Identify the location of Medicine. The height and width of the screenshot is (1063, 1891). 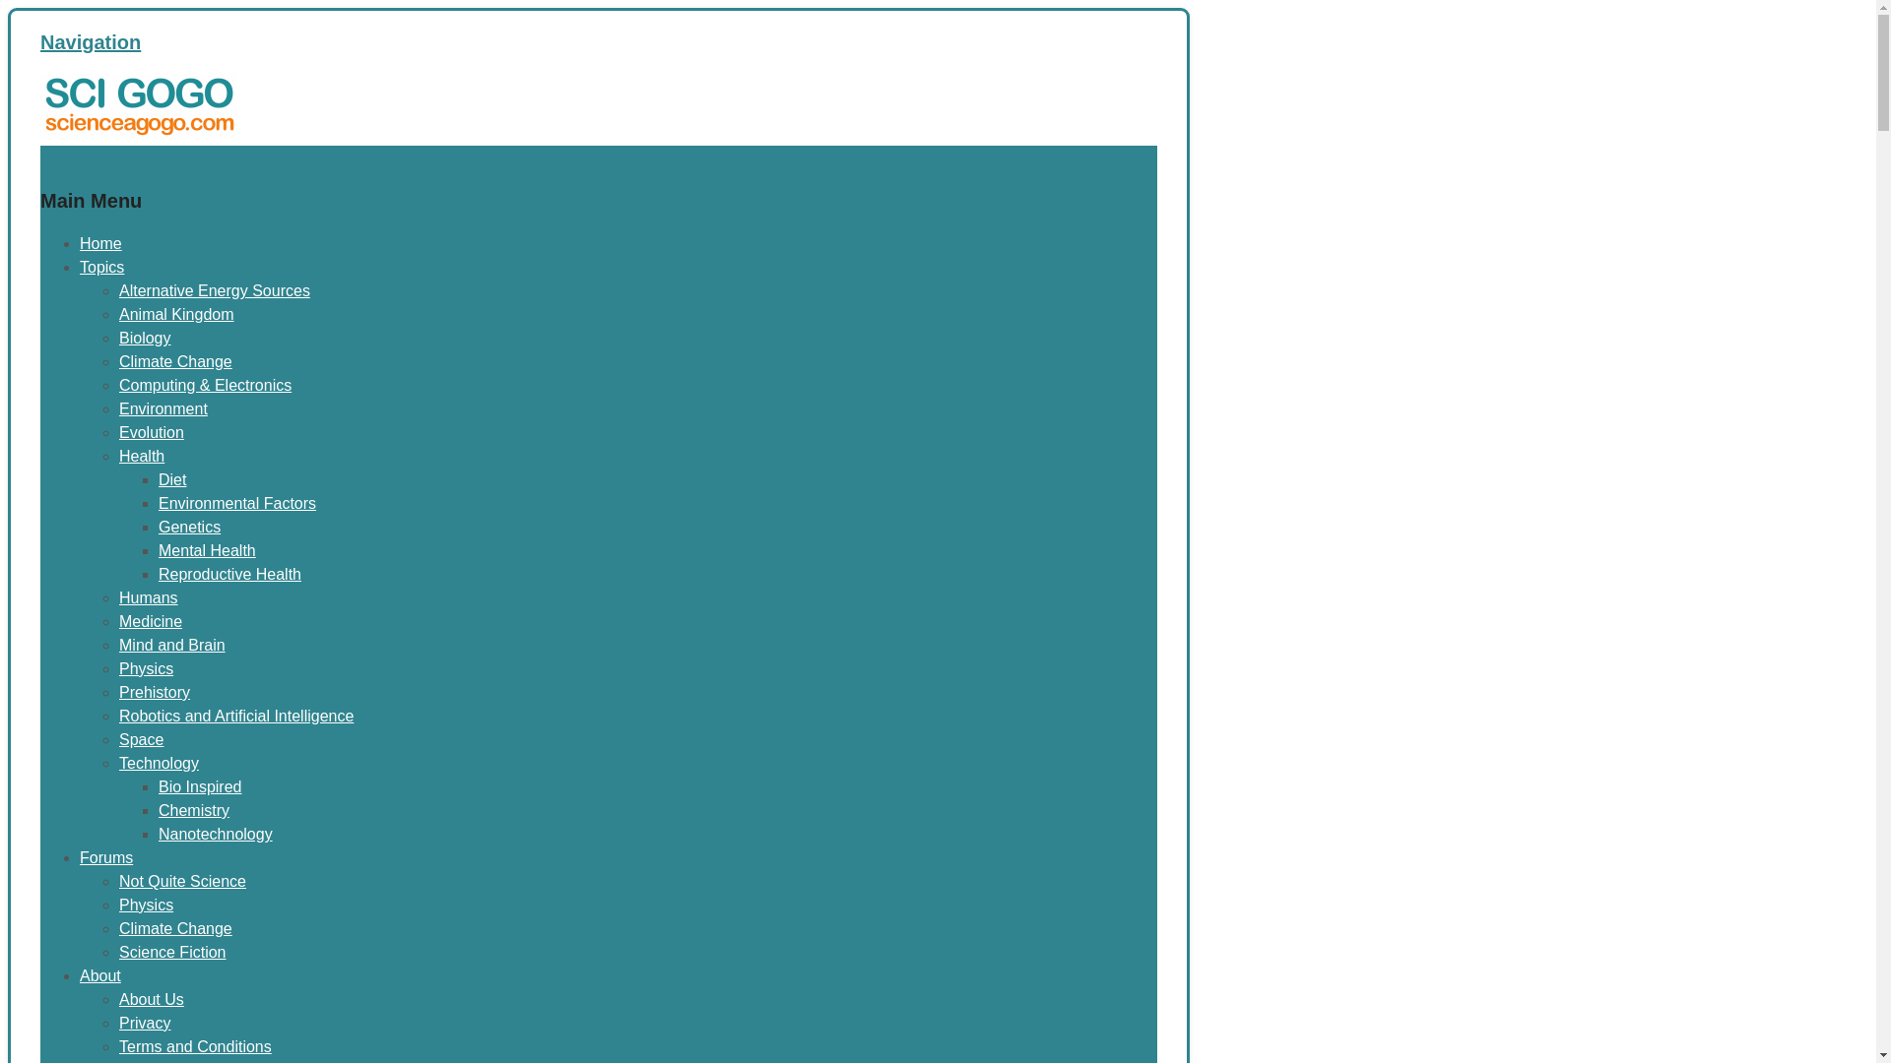
(150, 622).